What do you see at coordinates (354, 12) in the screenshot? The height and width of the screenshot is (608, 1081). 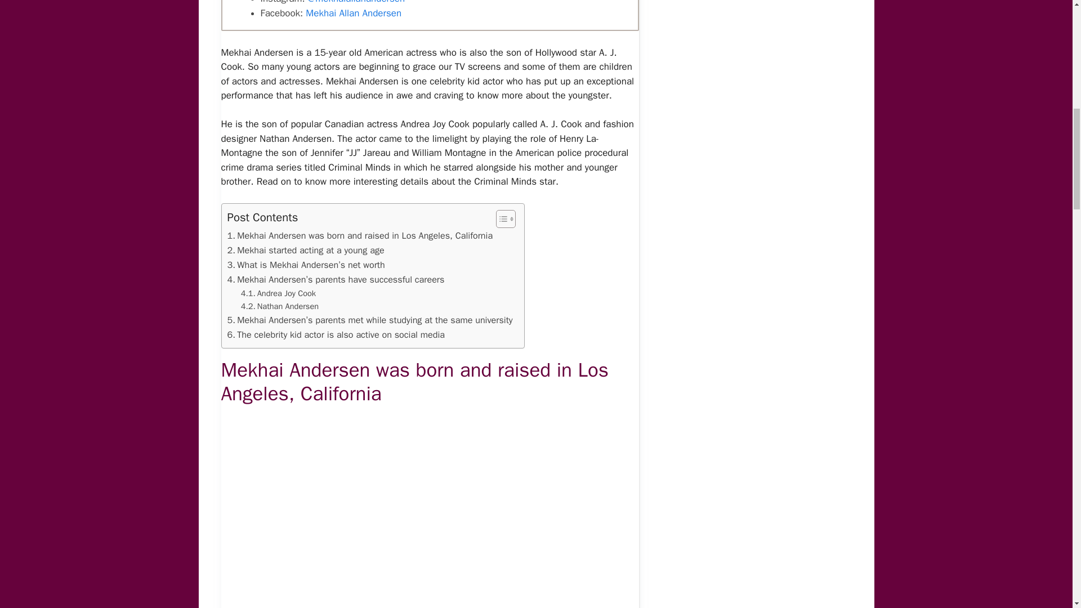 I see `Mekhai Allan Andersen` at bounding box center [354, 12].